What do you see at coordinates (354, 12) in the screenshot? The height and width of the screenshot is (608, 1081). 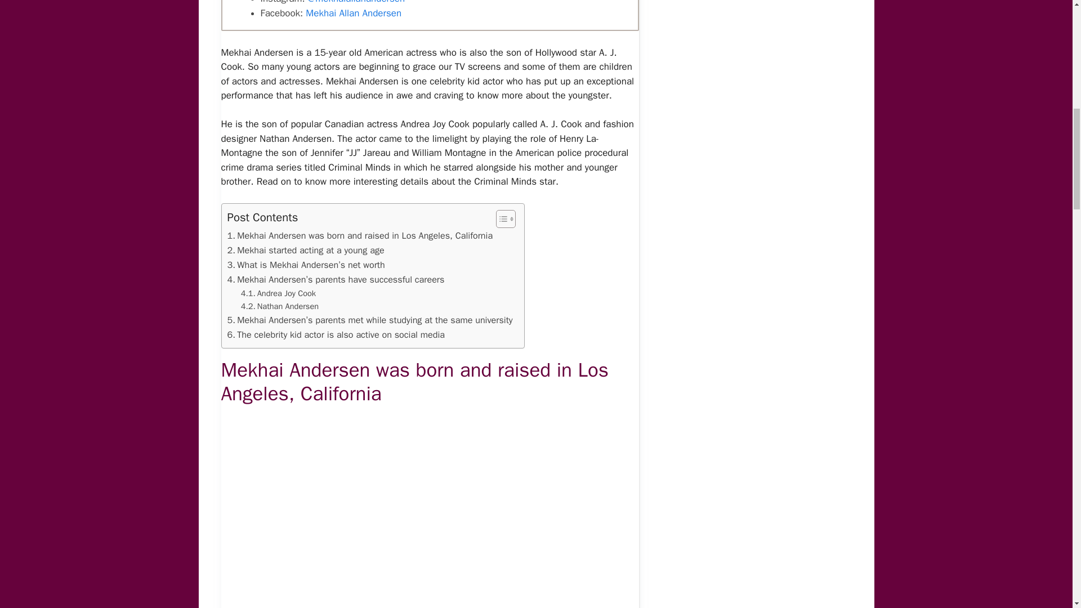 I see `Mekhai Allan Andersen` at bounding box center [354, 12].